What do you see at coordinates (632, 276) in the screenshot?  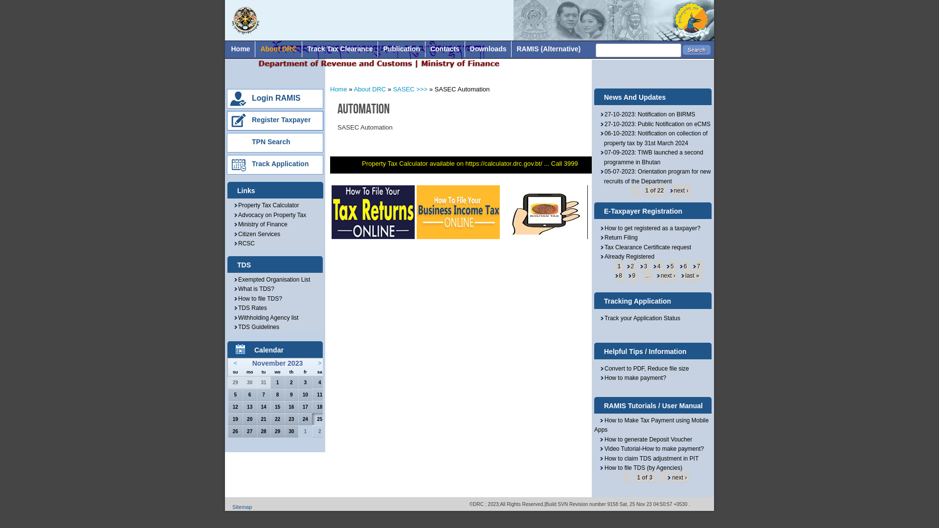 I see `9` at bounding box center [632, 276].